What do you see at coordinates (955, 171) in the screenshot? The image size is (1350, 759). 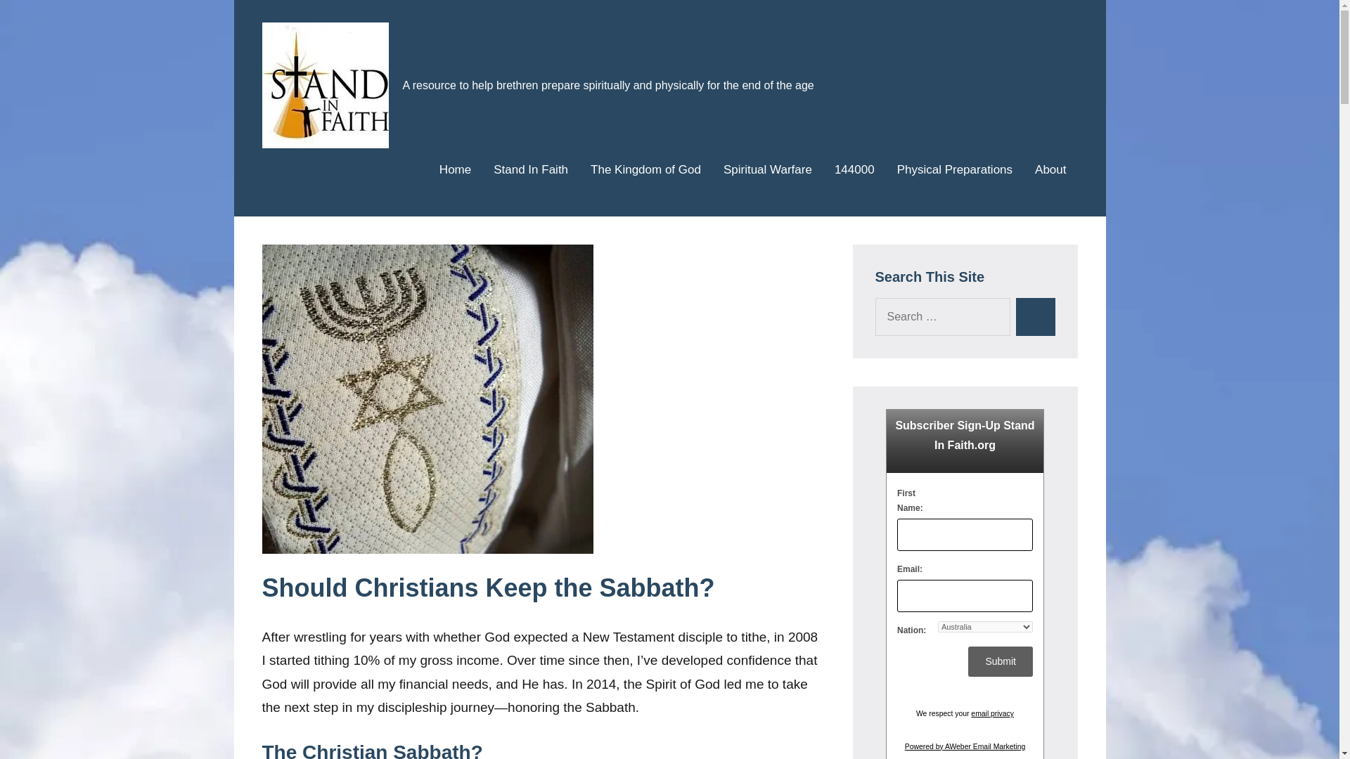 I see `Physical Preparations` at bounding box center [955, 171].